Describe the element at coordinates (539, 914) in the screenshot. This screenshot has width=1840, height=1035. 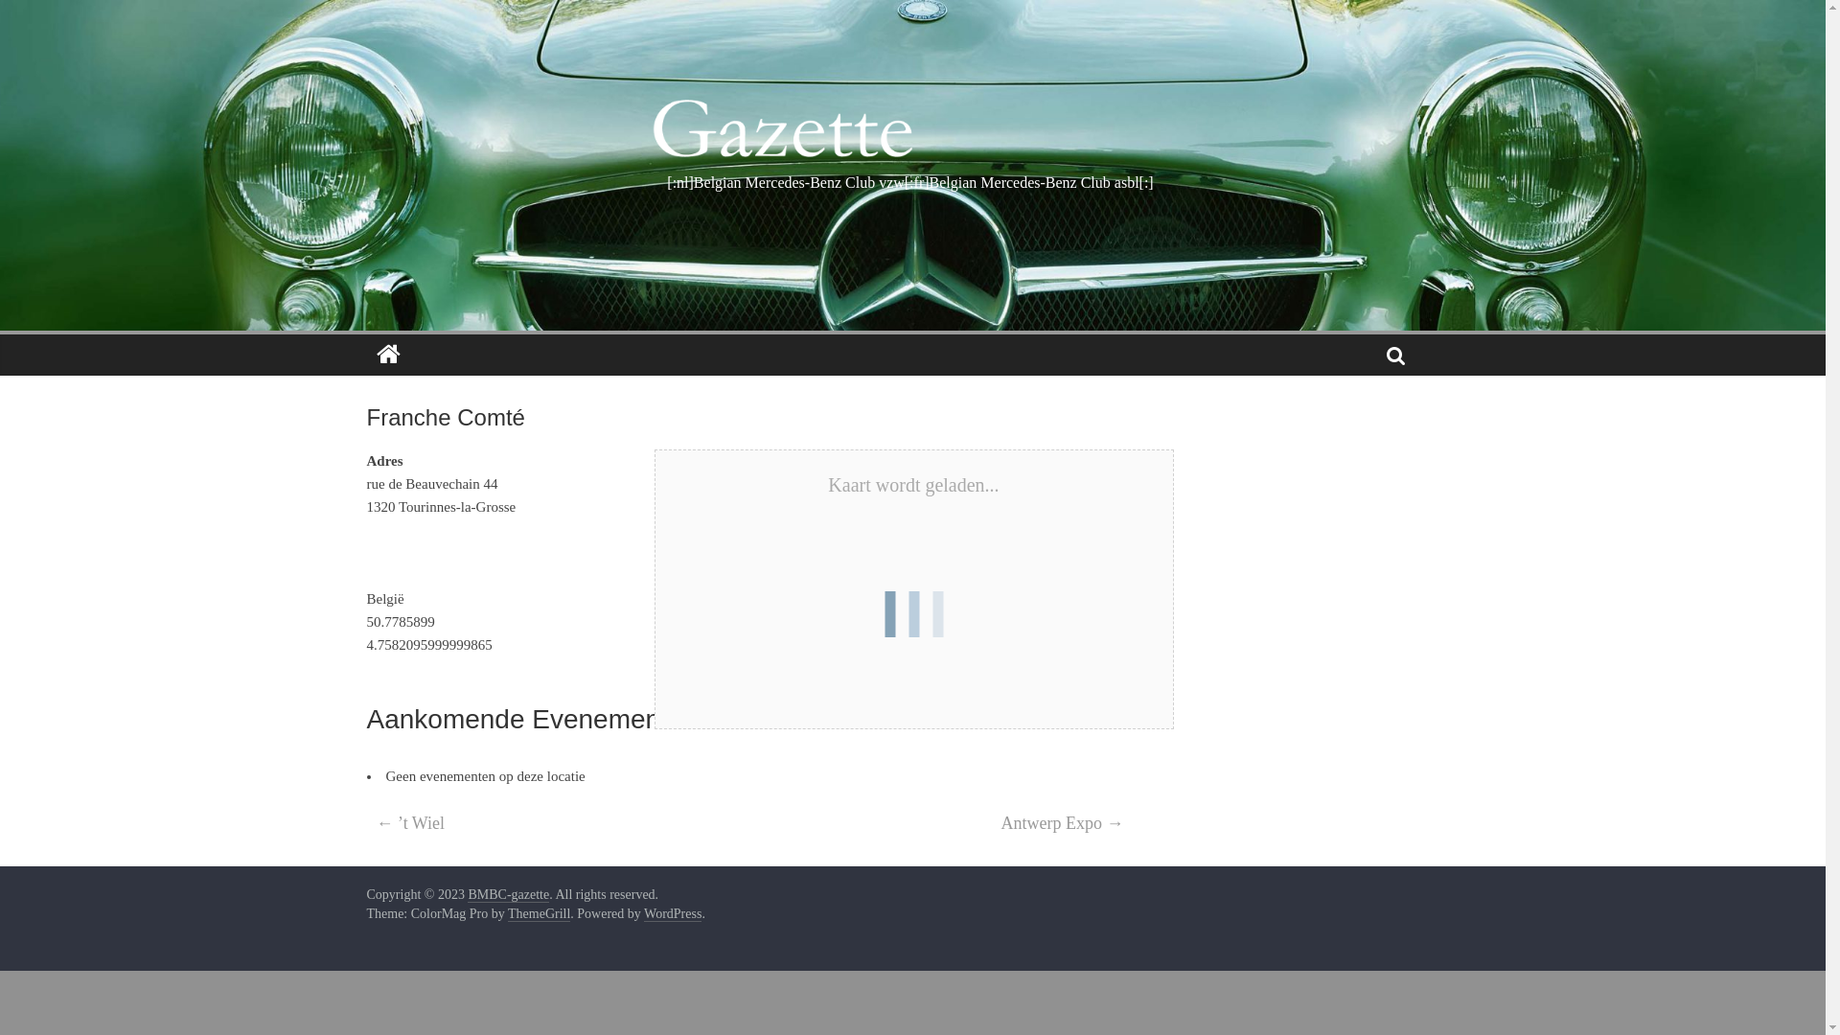
I see `ThemeGrill` at that location.